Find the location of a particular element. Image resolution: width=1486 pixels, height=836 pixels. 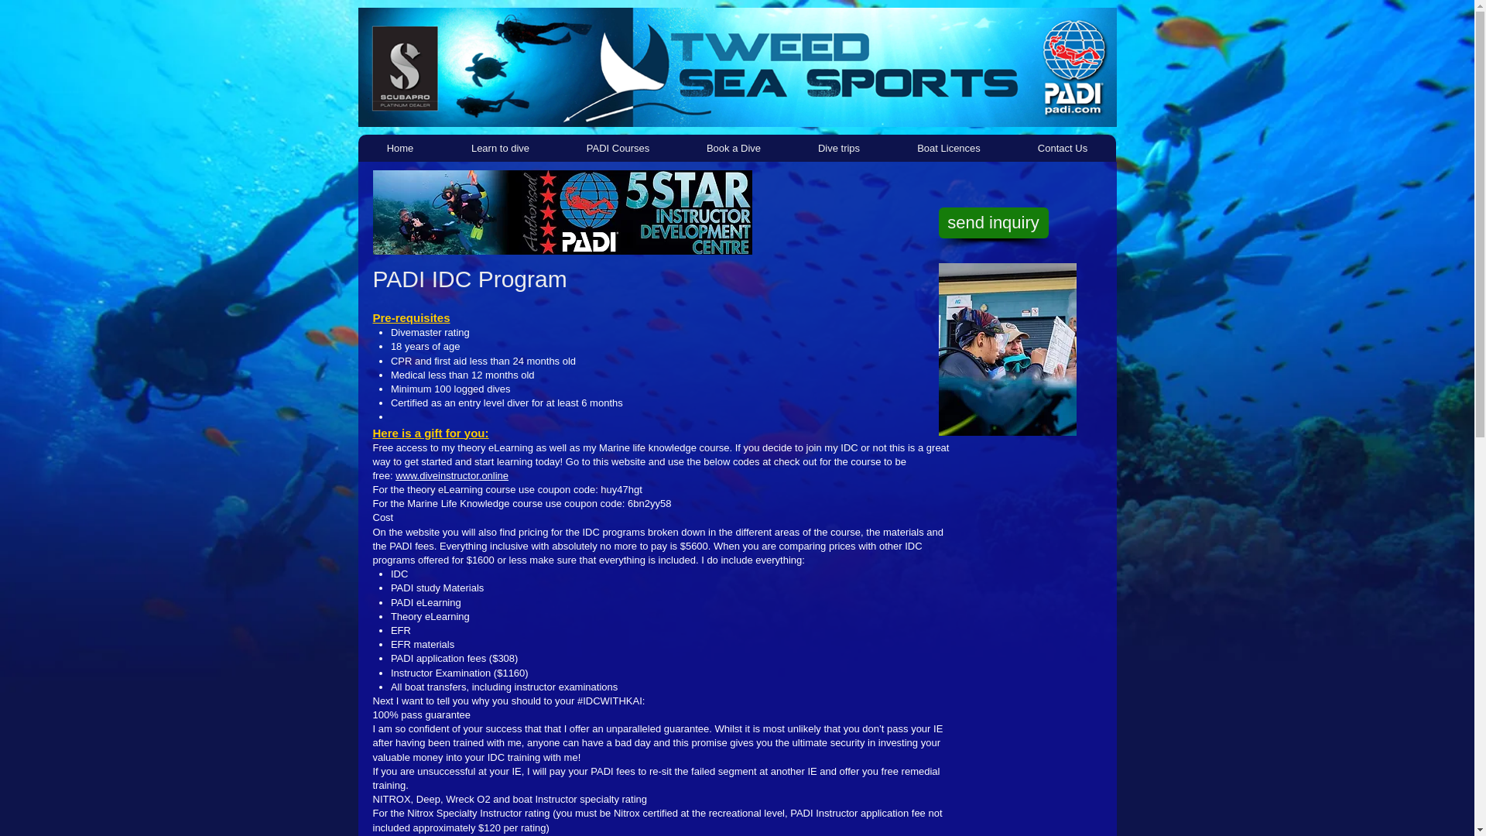

Home is located at coordinates (399, 148).